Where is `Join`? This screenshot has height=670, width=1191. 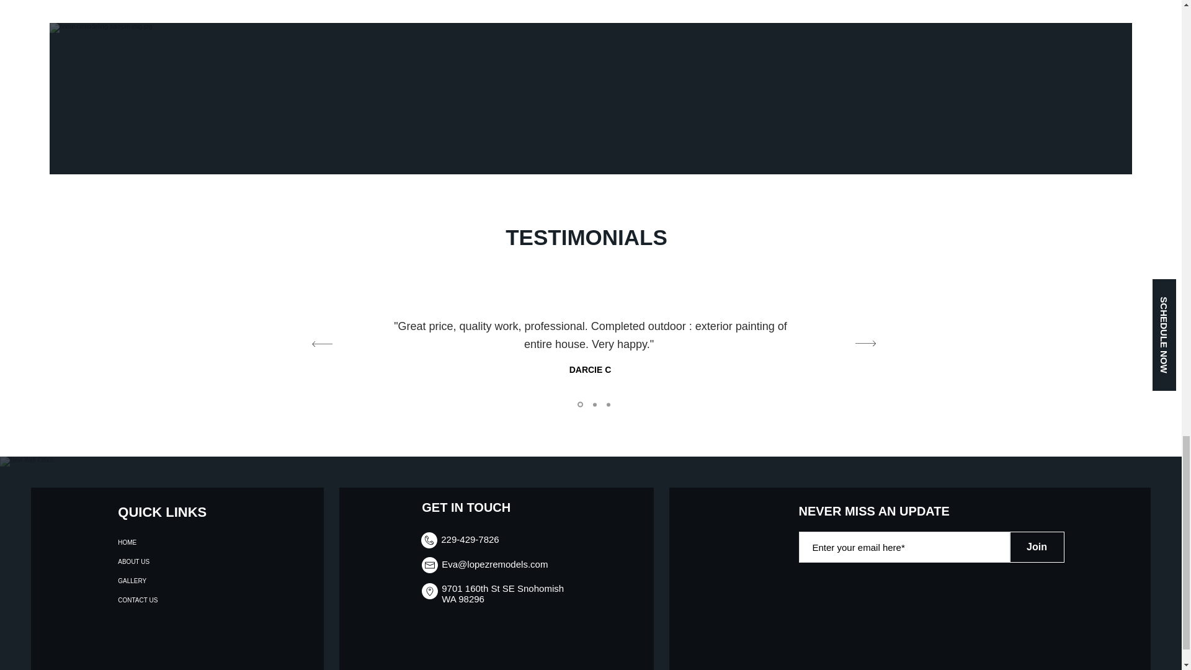 Join is located at coordinates (1037, 547).